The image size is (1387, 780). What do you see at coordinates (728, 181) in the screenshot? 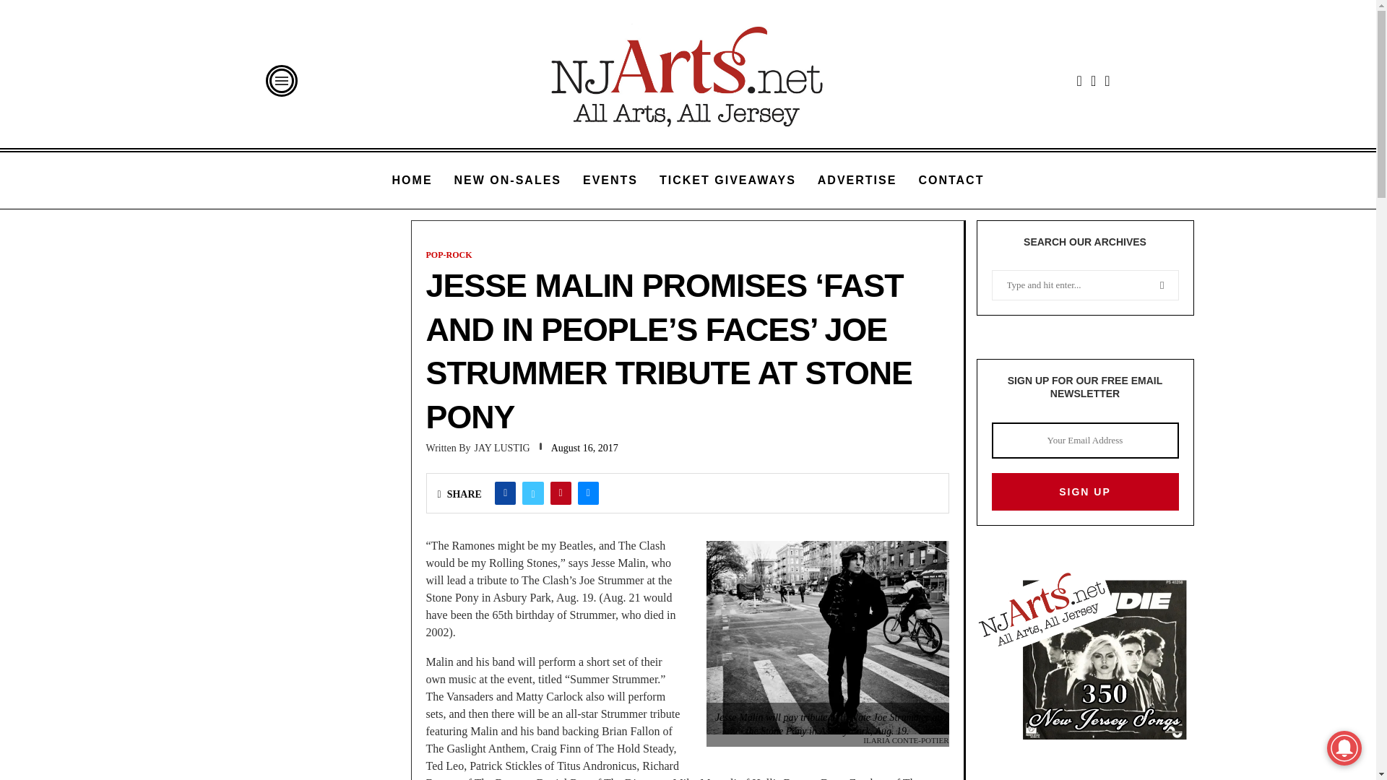
I see `TICKET GIVEAWAYS` at bounding box center [728, 181].